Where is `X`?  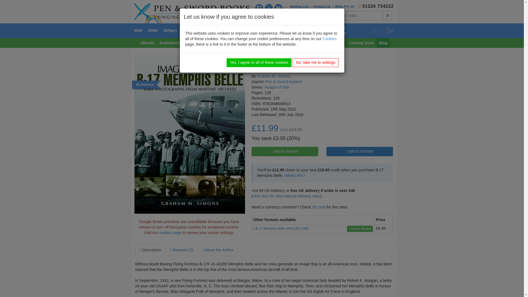
X is located at coordinates (269, 8).